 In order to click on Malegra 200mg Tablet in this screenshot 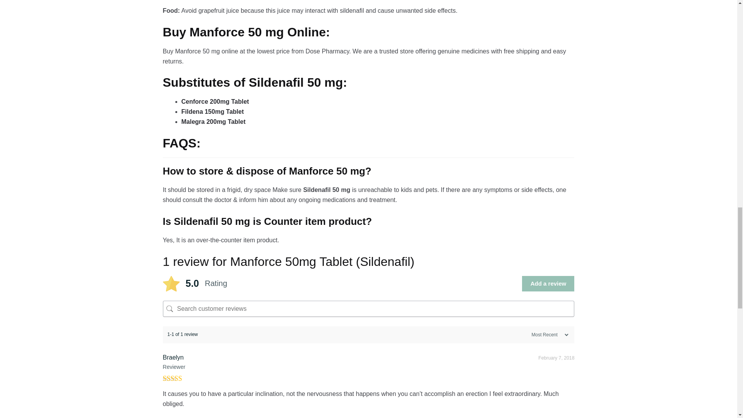, I will do `click(214, 122)`.